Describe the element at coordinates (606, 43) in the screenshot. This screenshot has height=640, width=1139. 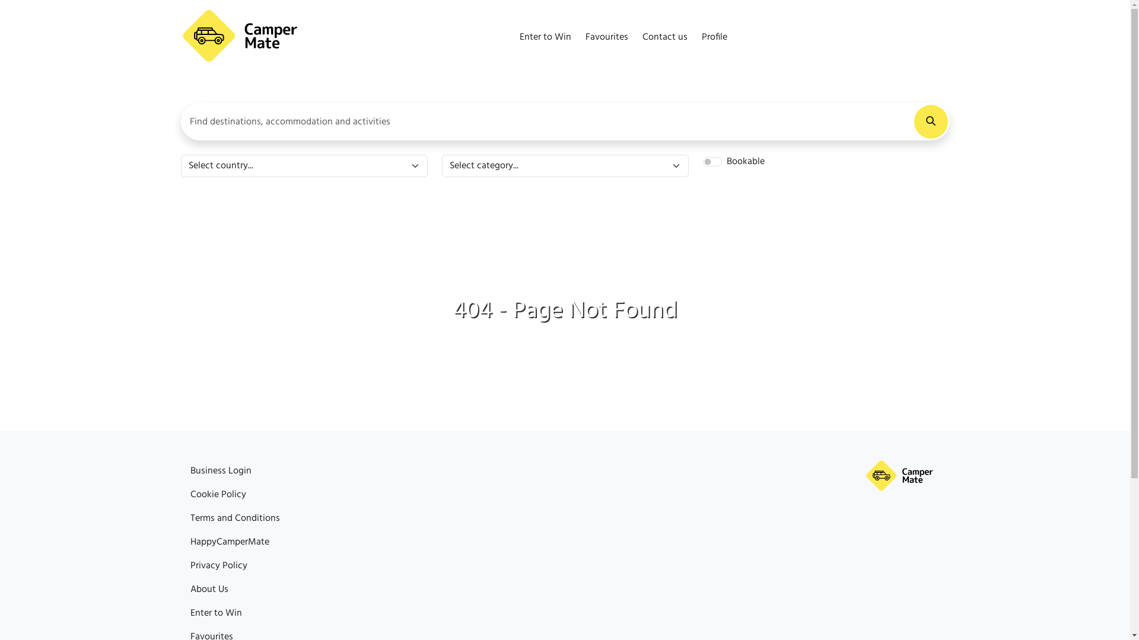
I see `Favourites` at that location.